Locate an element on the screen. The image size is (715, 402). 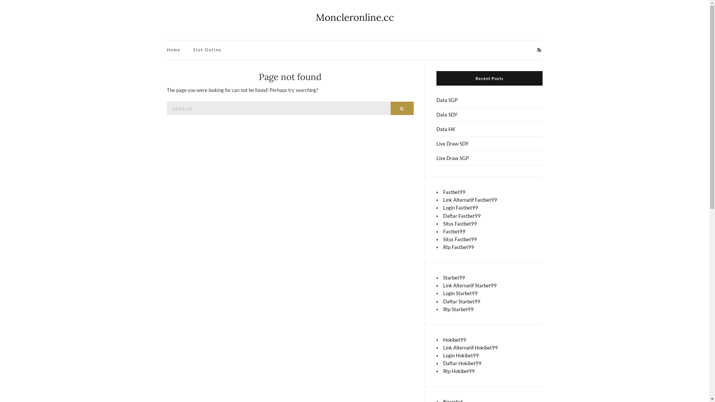
Search is located at coordinates (402, 108).